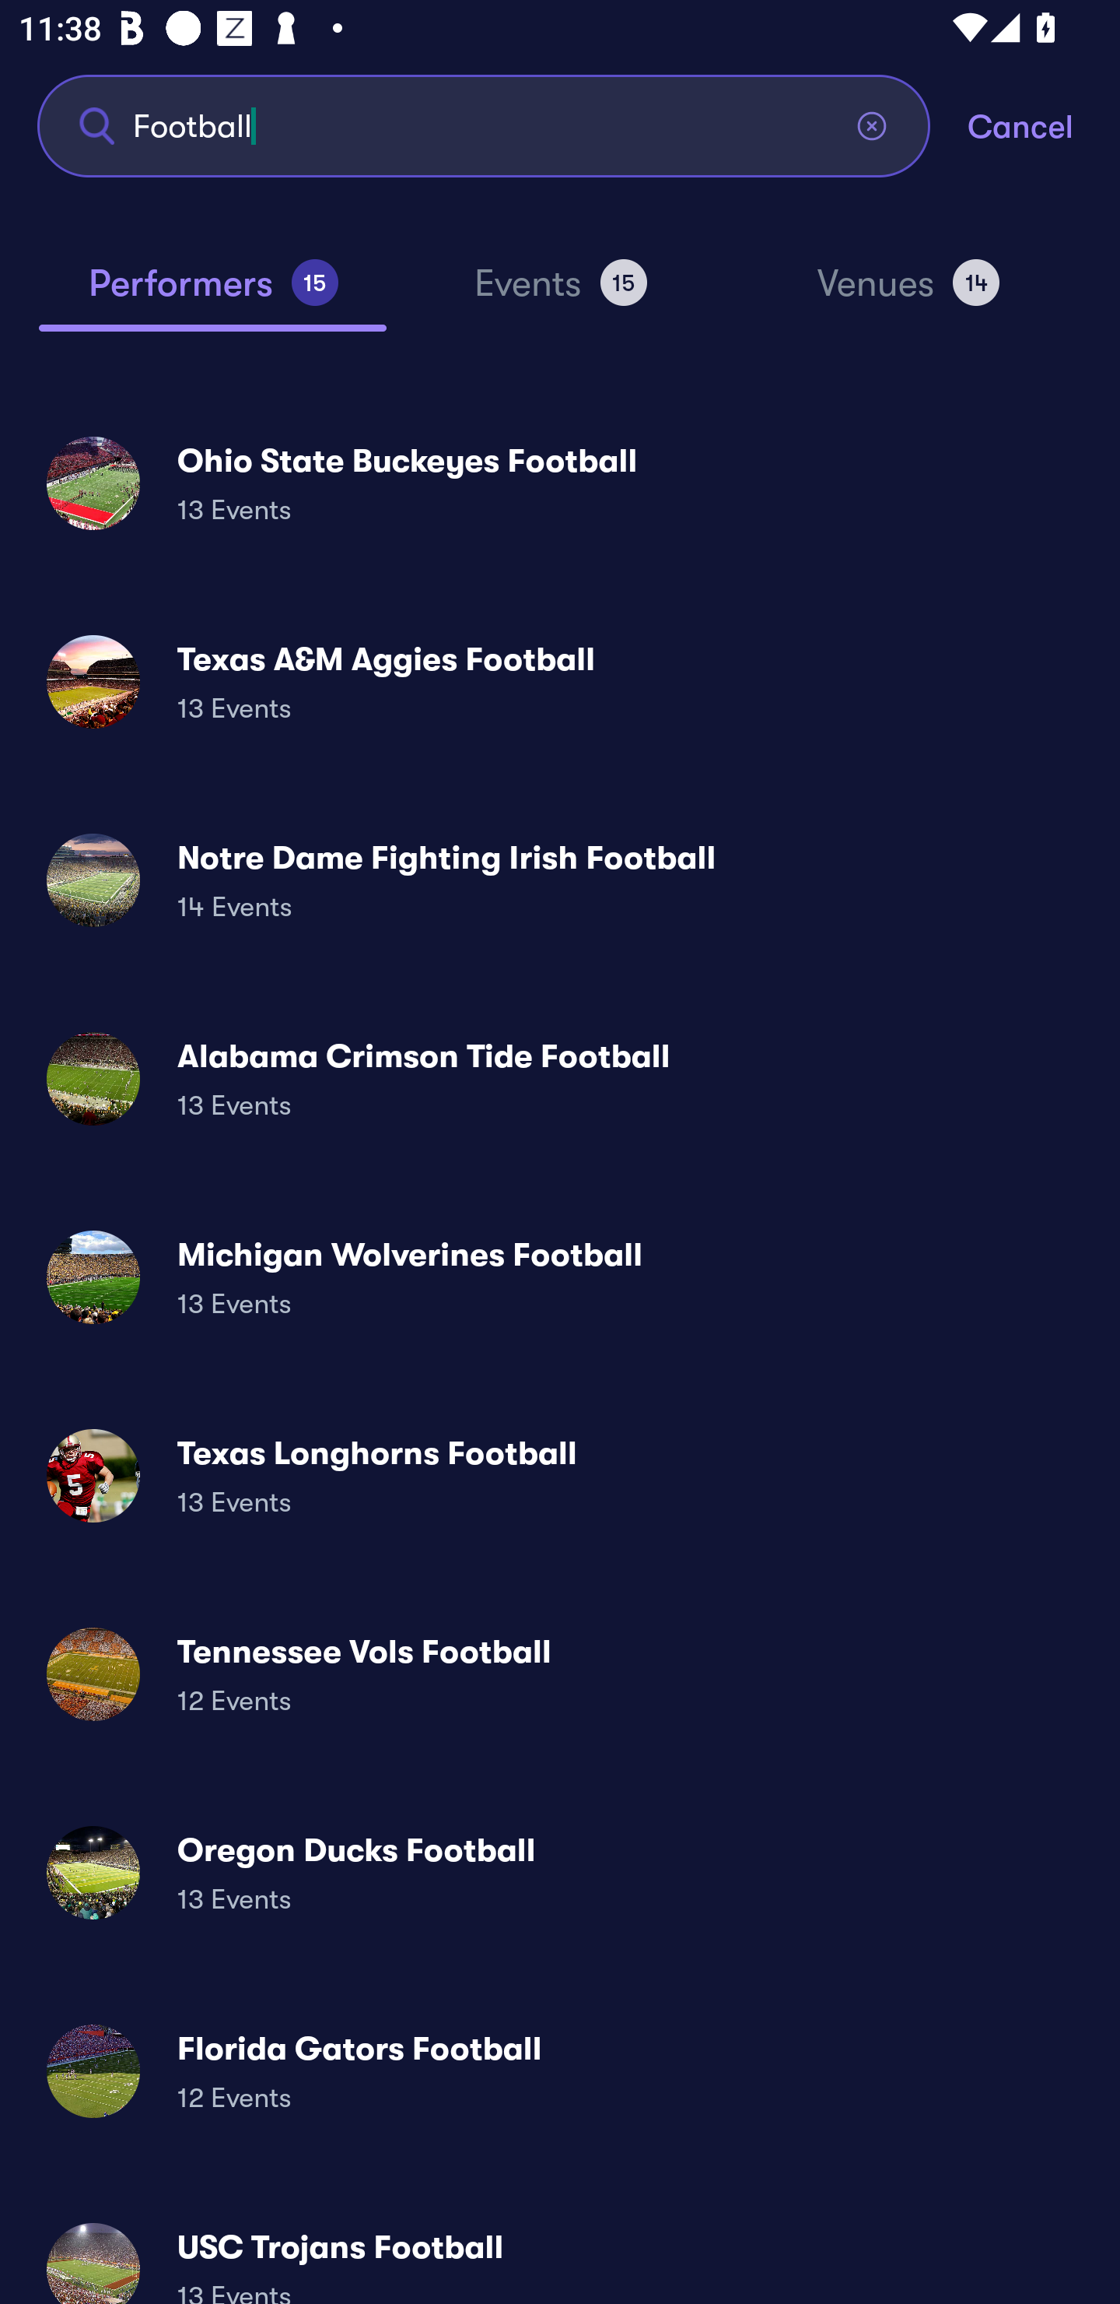  I want to click on Texas Longhorns Football 13 Events, so click(560, 1476).